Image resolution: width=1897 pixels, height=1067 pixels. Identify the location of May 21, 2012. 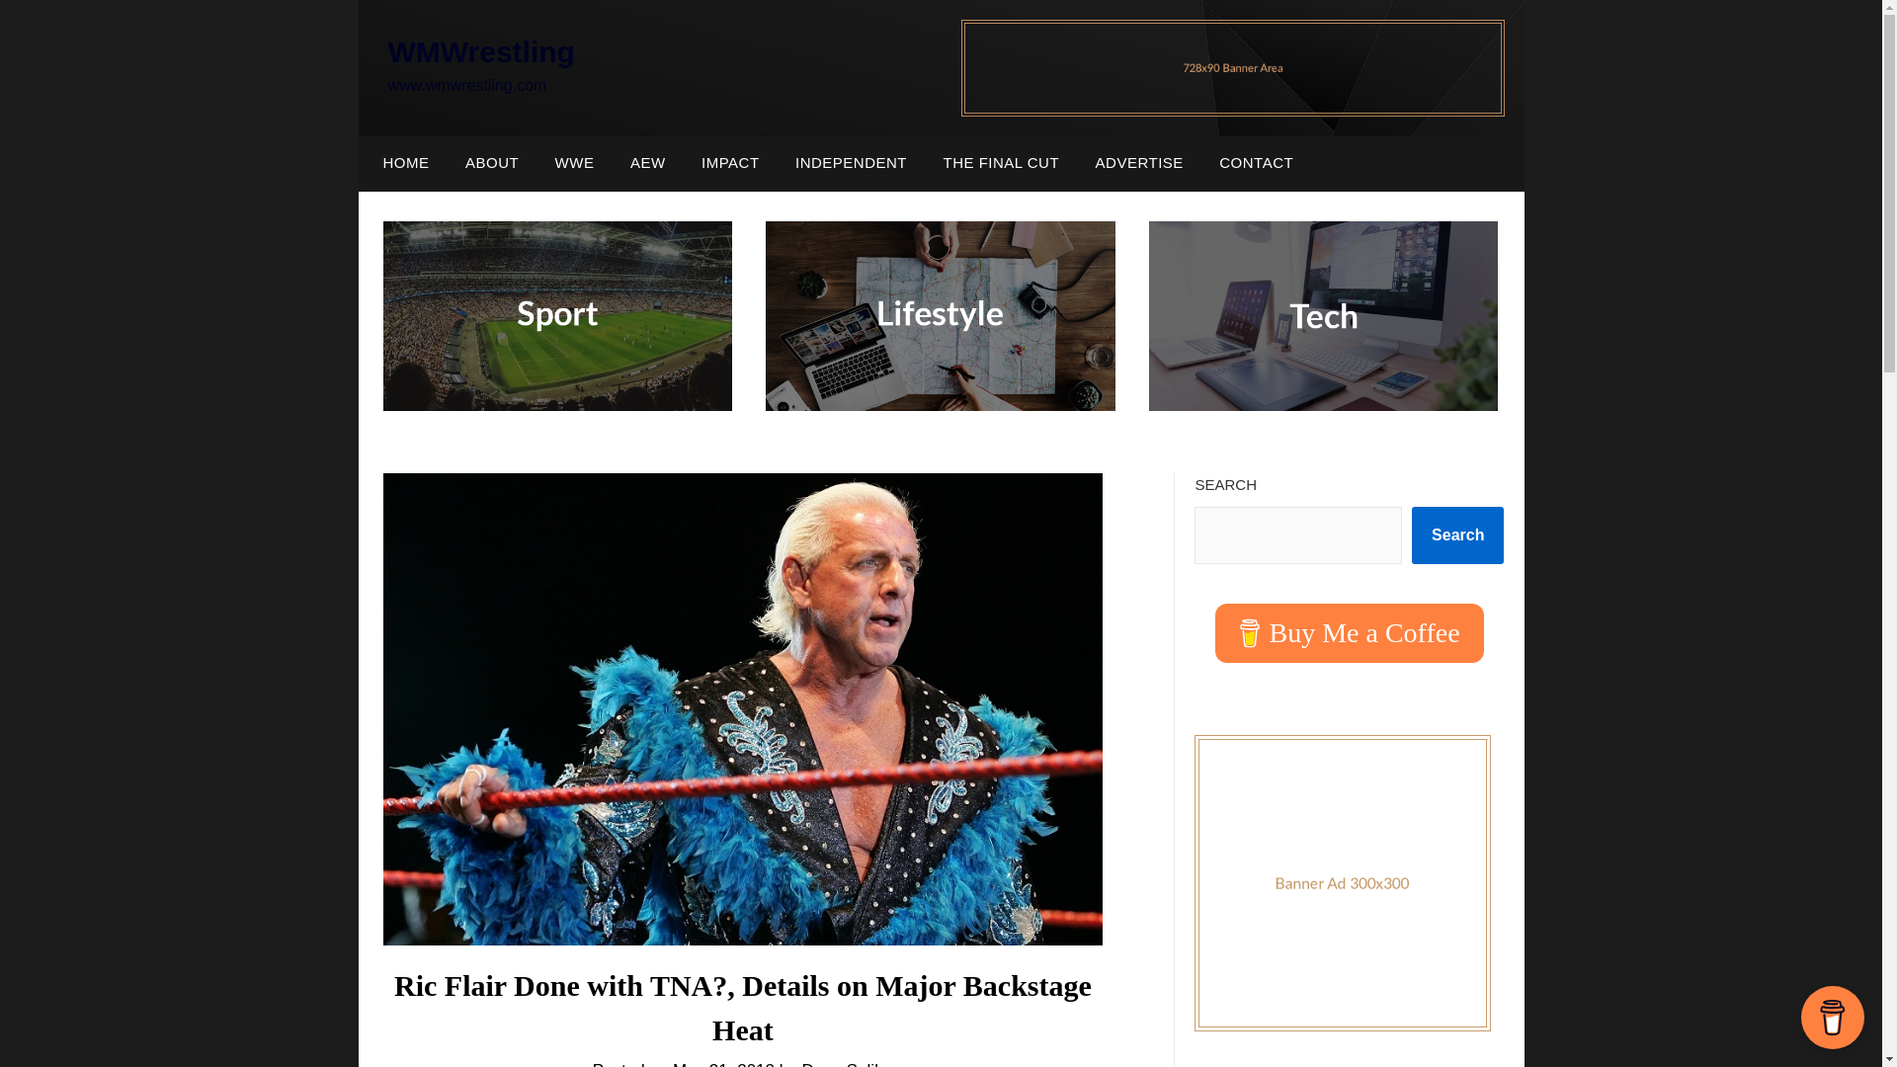
(723, 1063).